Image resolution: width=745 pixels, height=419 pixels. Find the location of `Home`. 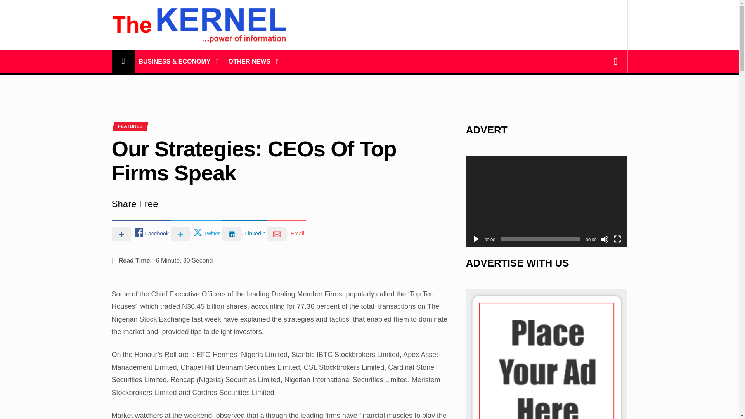

Home is located at coordinates (123, 61).